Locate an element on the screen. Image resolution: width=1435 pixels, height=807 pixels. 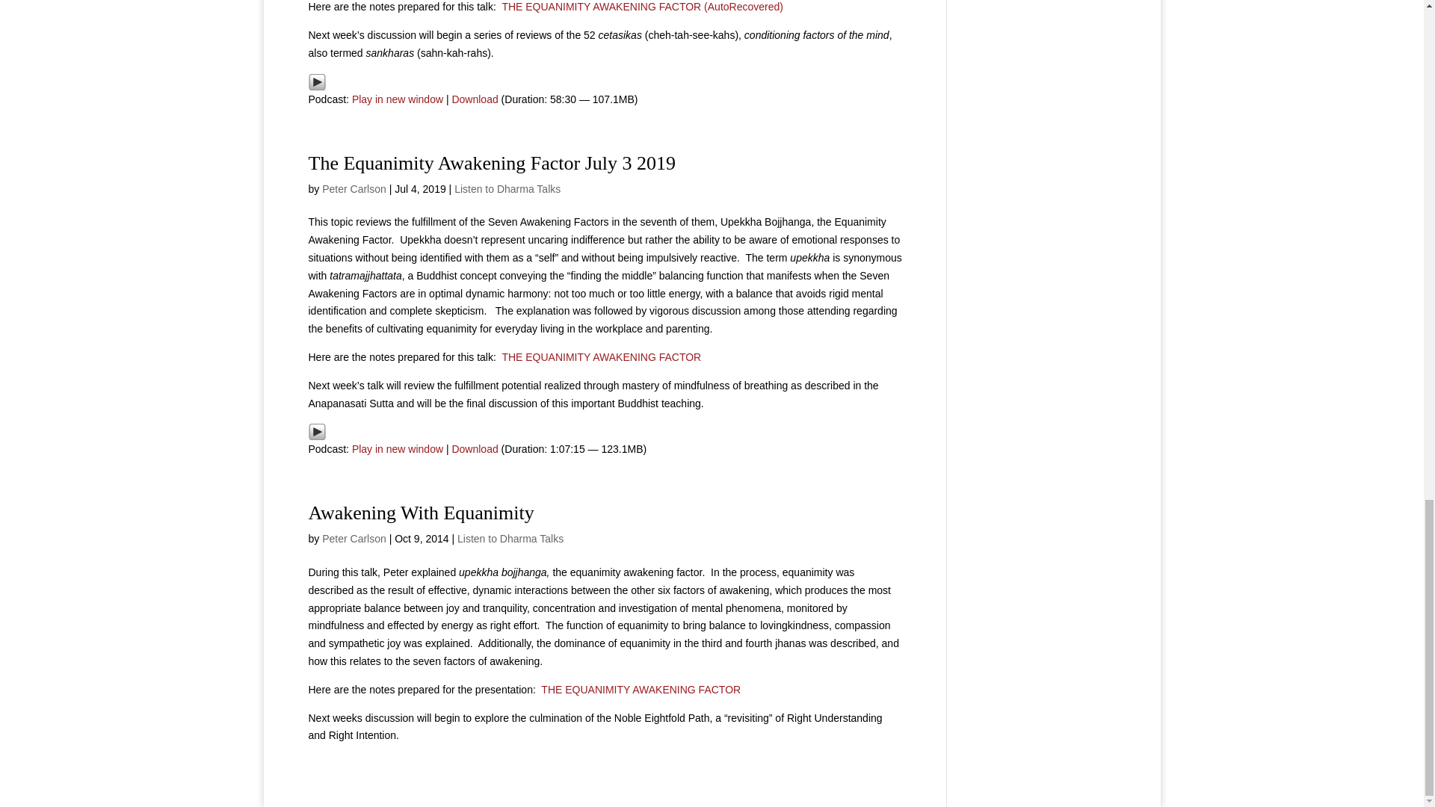
Download is located at coordinates (475, 448).